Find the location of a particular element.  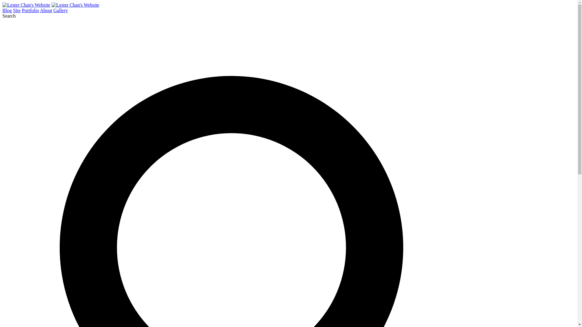

About is located at coordinates (46, 10).